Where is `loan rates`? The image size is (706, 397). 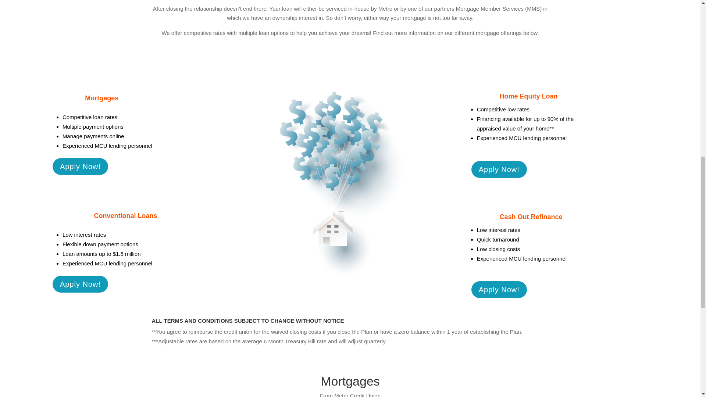
loan rates is located at coordinates (105, 117).